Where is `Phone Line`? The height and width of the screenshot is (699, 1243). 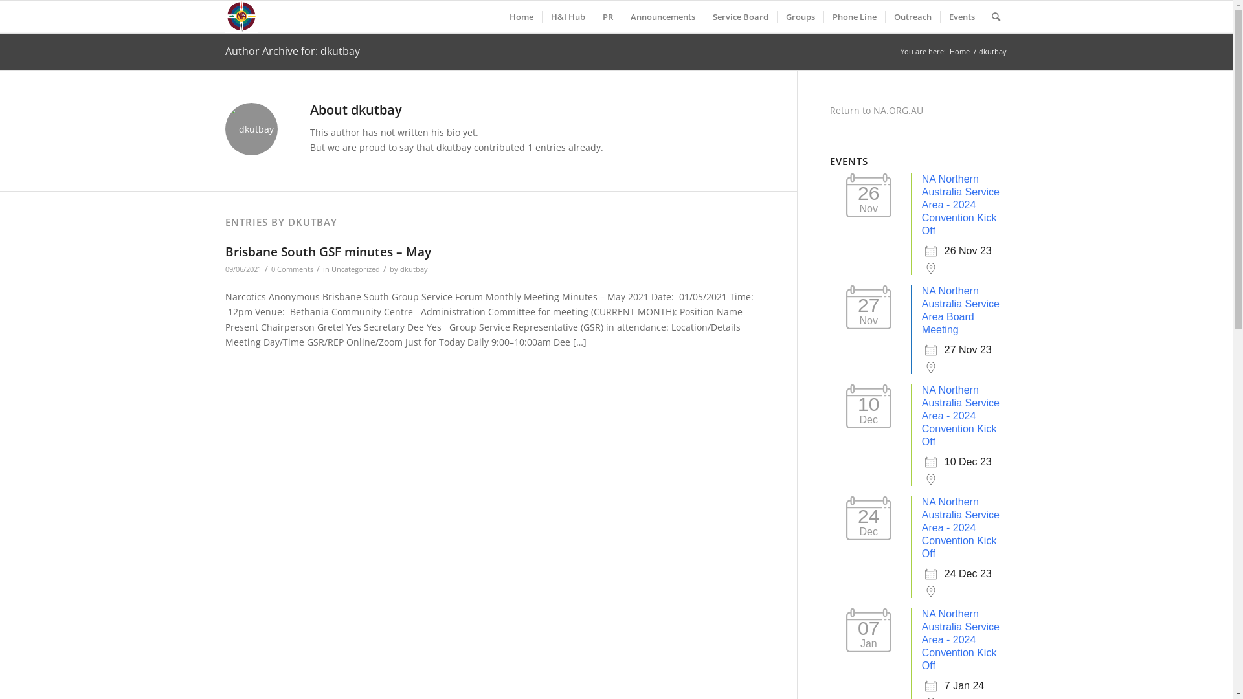
Phone Line is located at coordinates (855, 17).